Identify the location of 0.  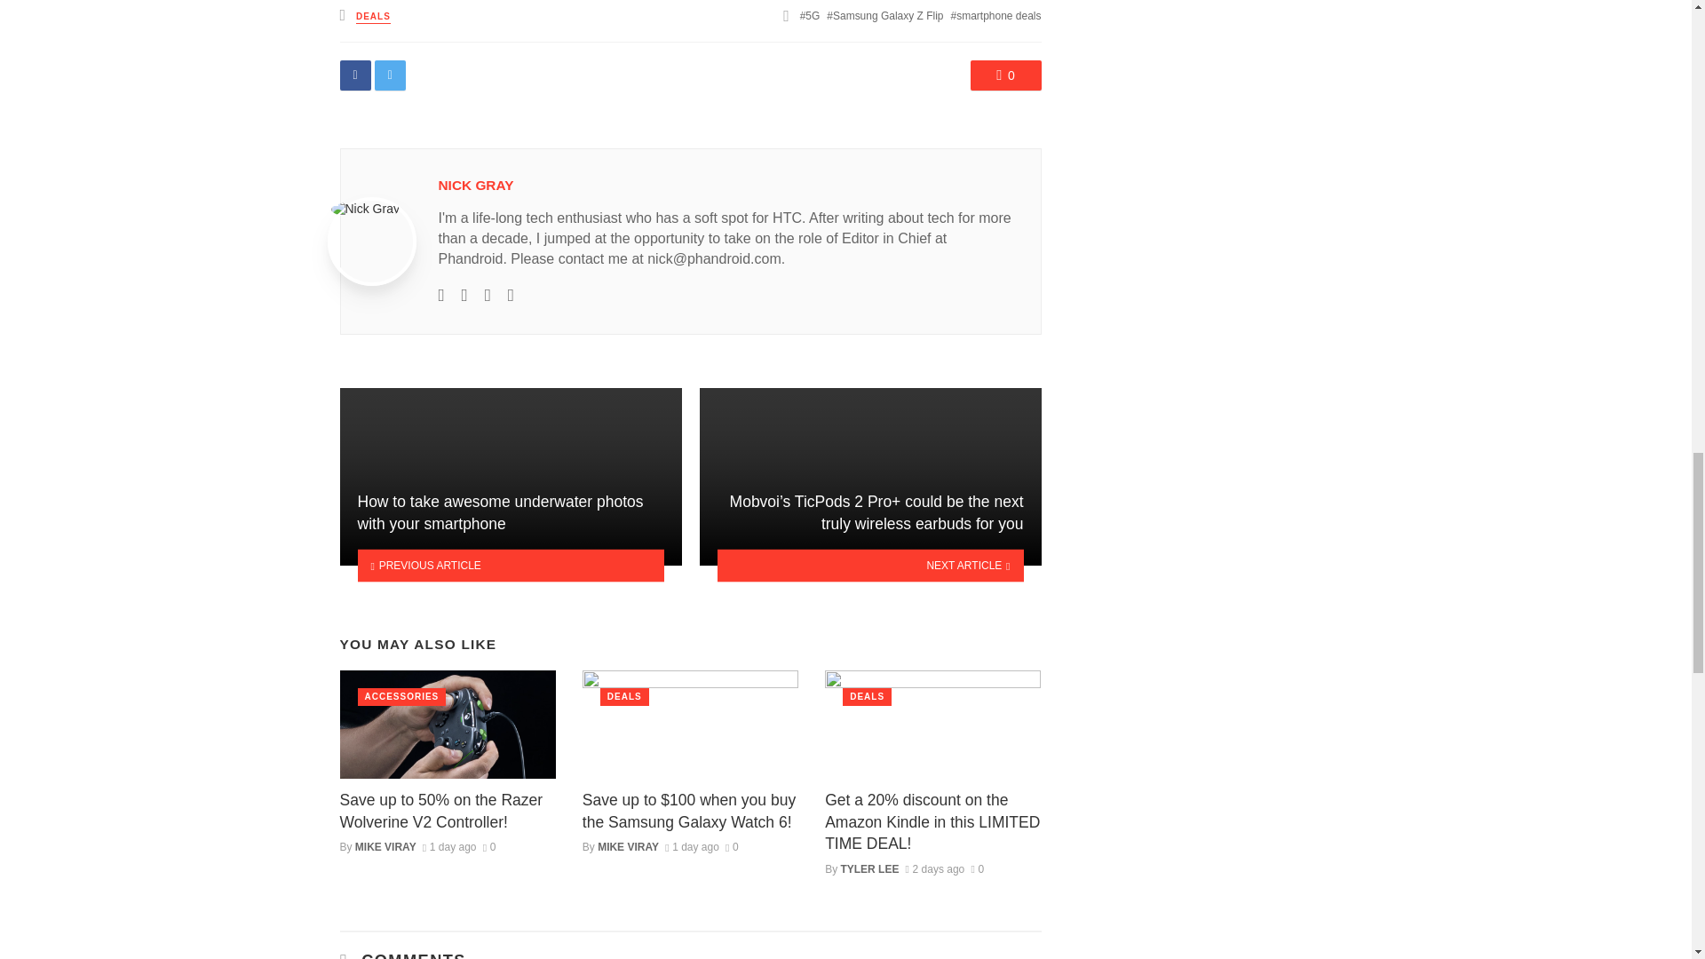
(1005, 75).